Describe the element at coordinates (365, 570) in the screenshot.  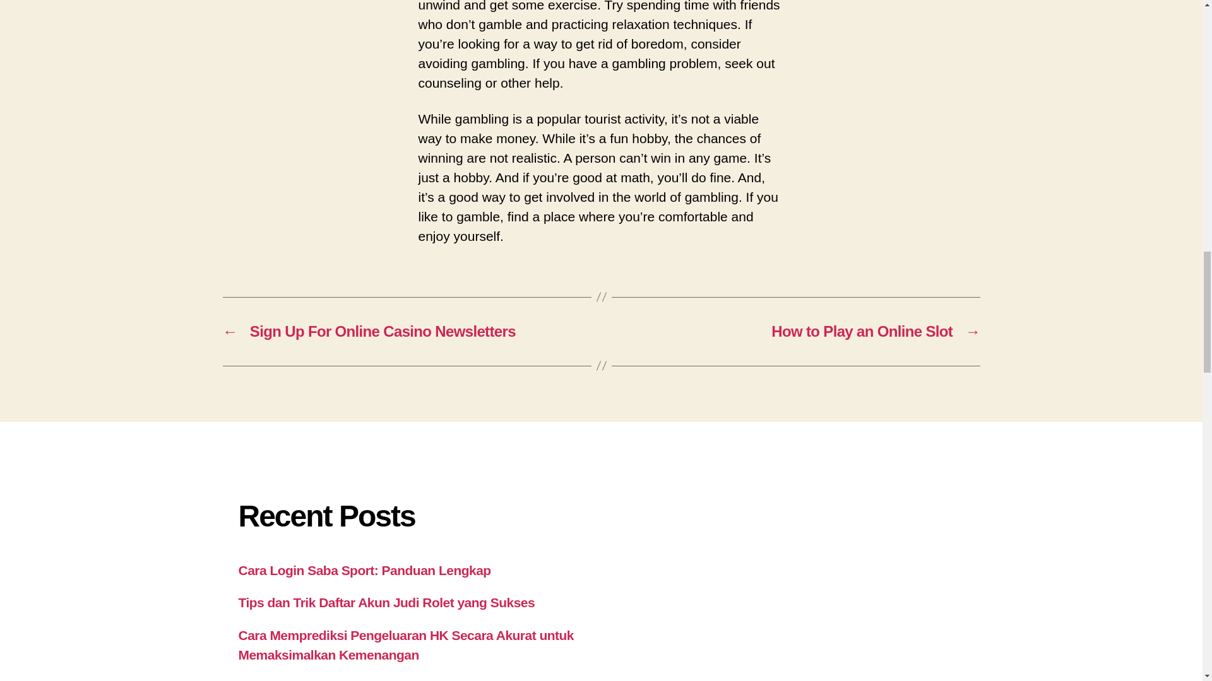
I see `Cara Login Saba Sport: Panduan Lengkap` at that location.